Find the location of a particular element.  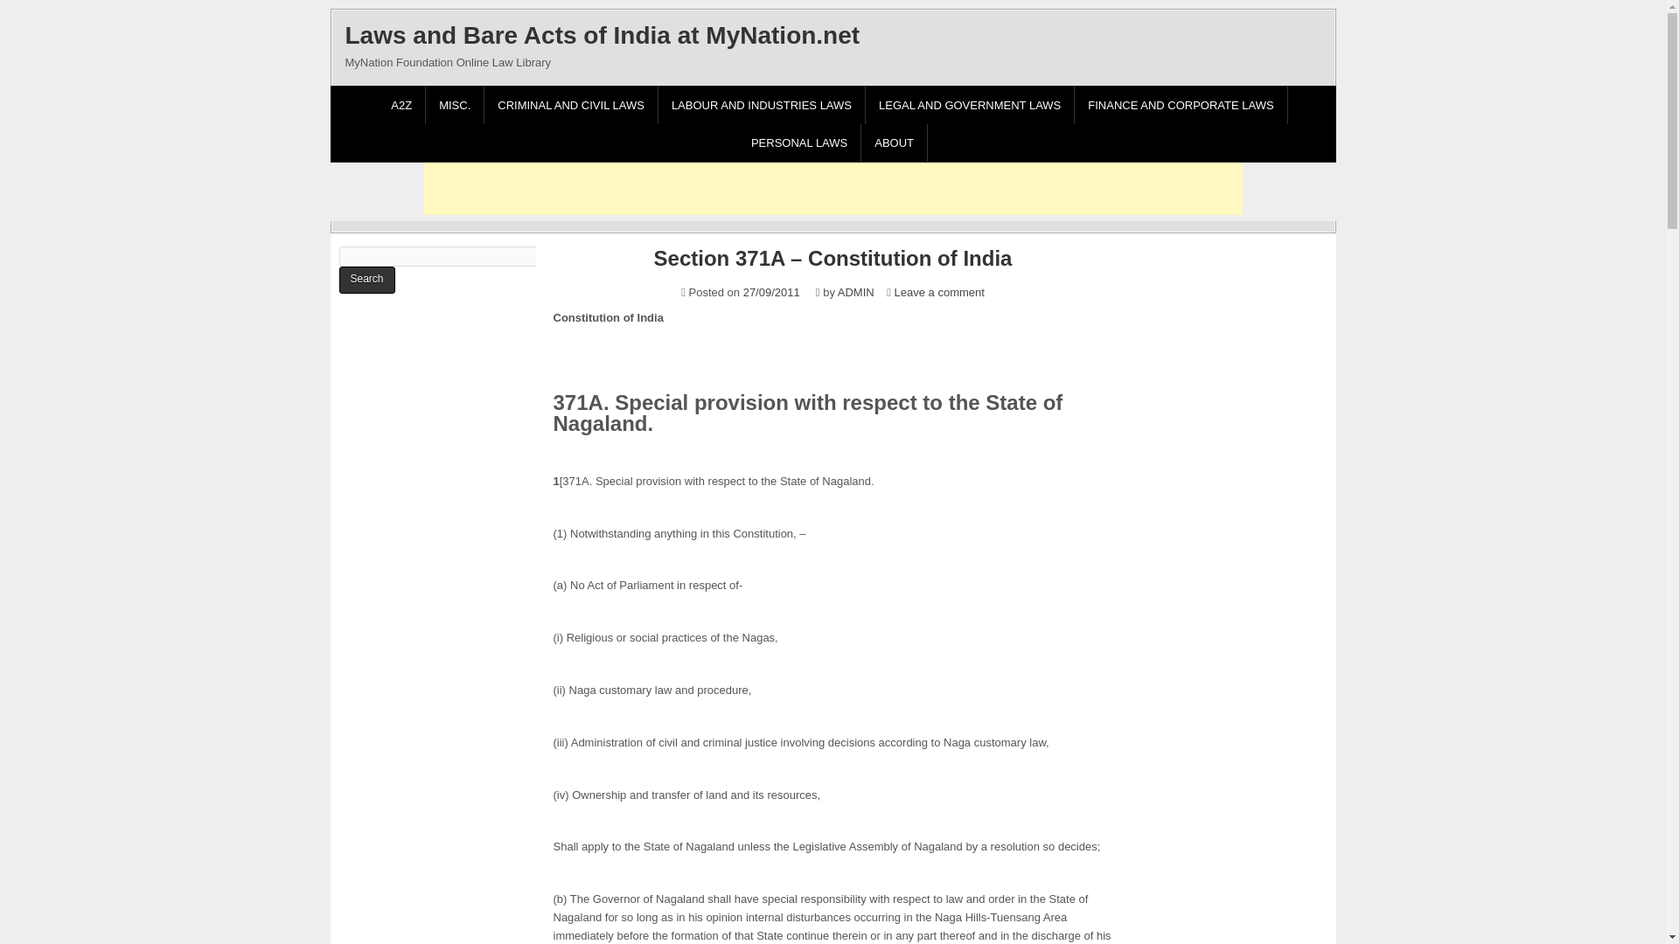

Search is located at coordinates (366, 280).